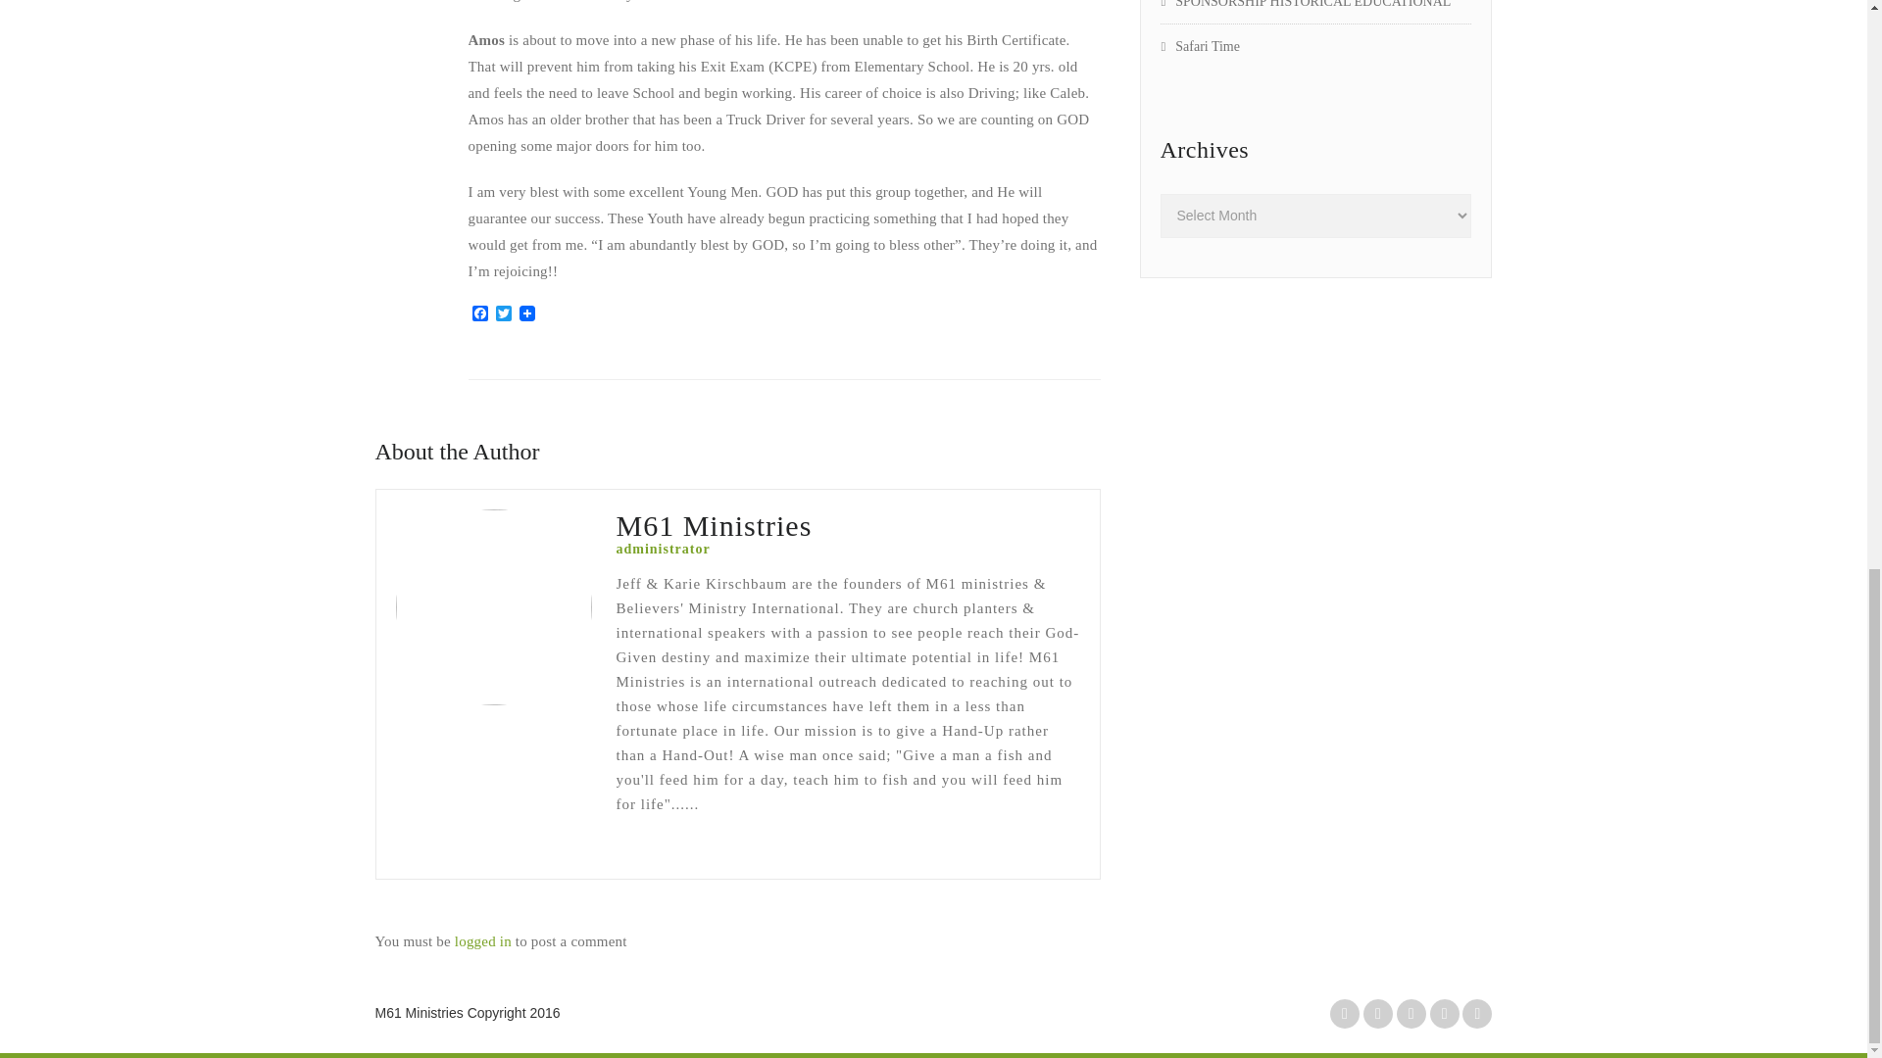 The height and width of the screenshot is (1058, 1882). What do you see at coordinates (1306, 4) in the screenshot?
I see `SPONSORSHIP HISTORICAL EDUCATIONAL` at bounding box center [1306, 4].